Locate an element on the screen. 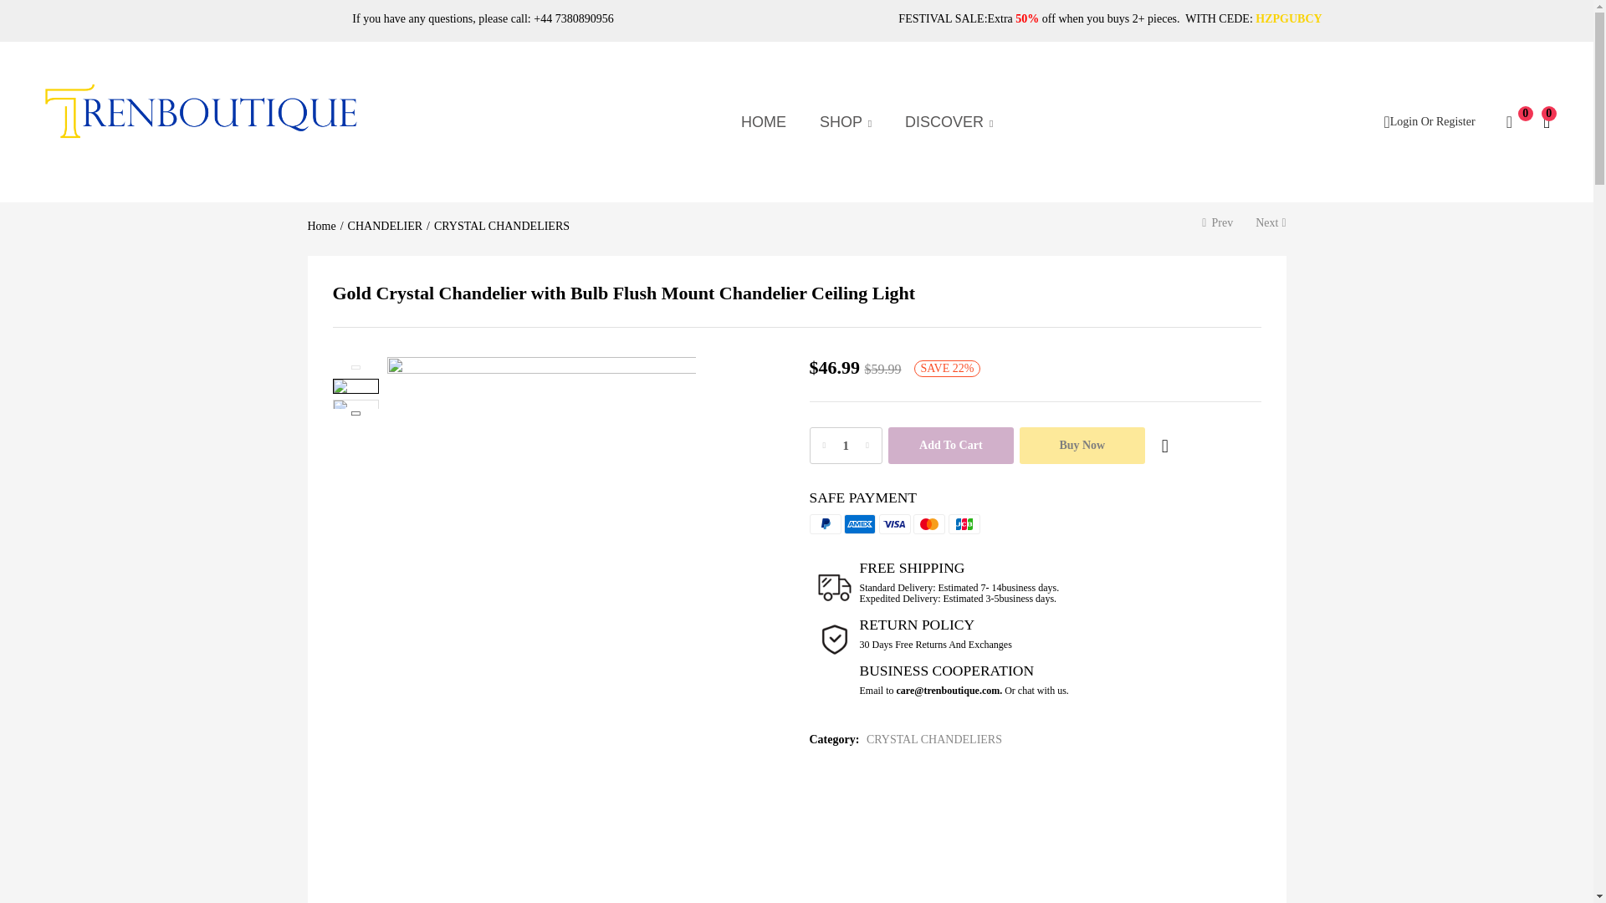  1 is located at coordinates (845, 445).